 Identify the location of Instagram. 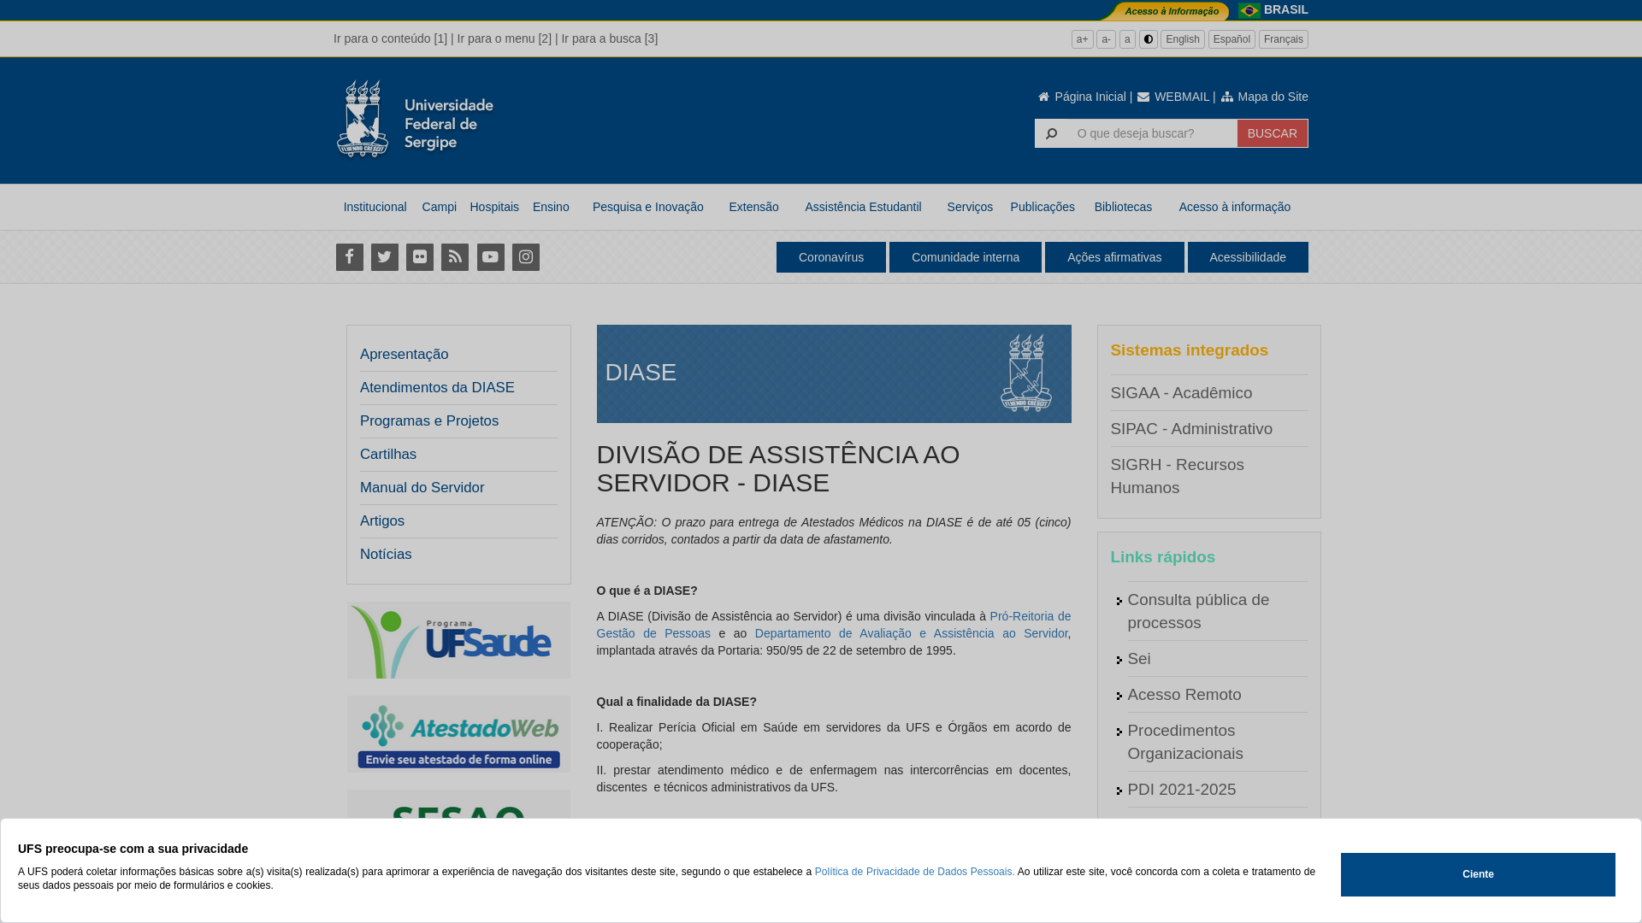
(525, 256).